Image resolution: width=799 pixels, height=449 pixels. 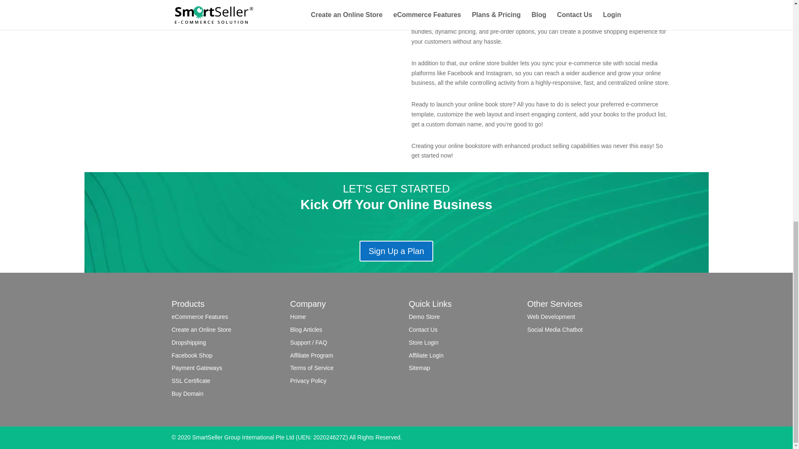 I want to click on SSL Certificate, so click(x=191, y=381).